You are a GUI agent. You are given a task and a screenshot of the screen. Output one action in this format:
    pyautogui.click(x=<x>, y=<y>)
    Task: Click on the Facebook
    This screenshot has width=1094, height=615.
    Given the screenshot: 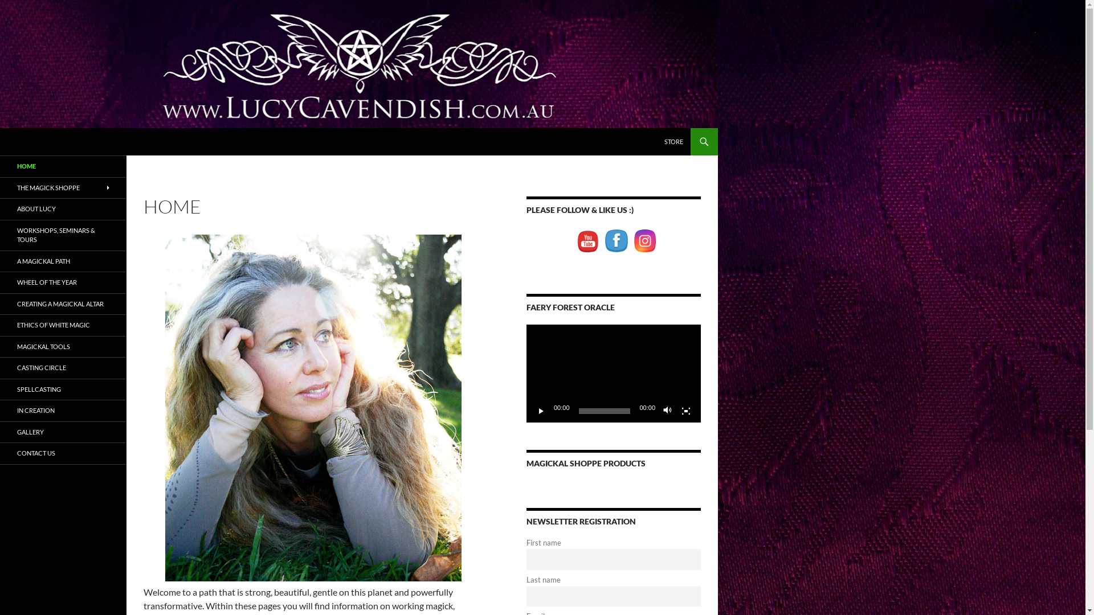 What is the action you would take?
    pyautogui.click(x=617, y=241)
    